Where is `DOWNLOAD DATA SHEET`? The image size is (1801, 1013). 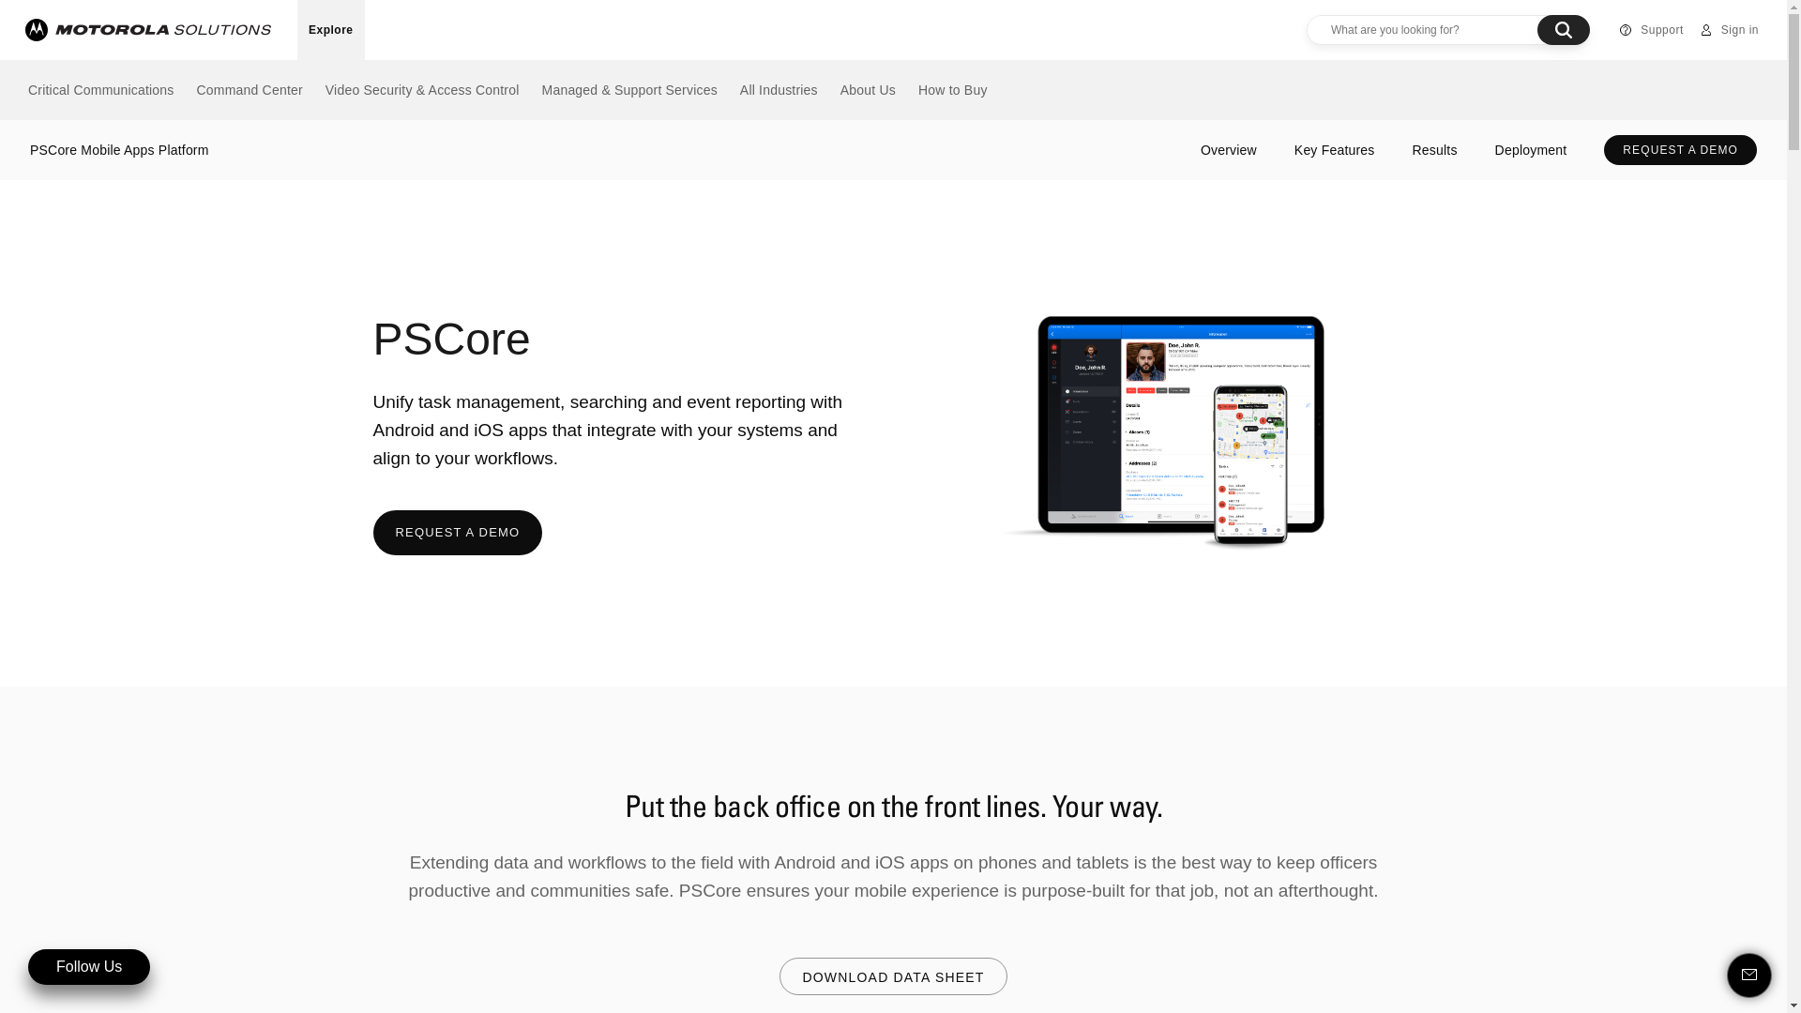 DOWNLOAD DATA SHEET is located at coordinates (893, 976).